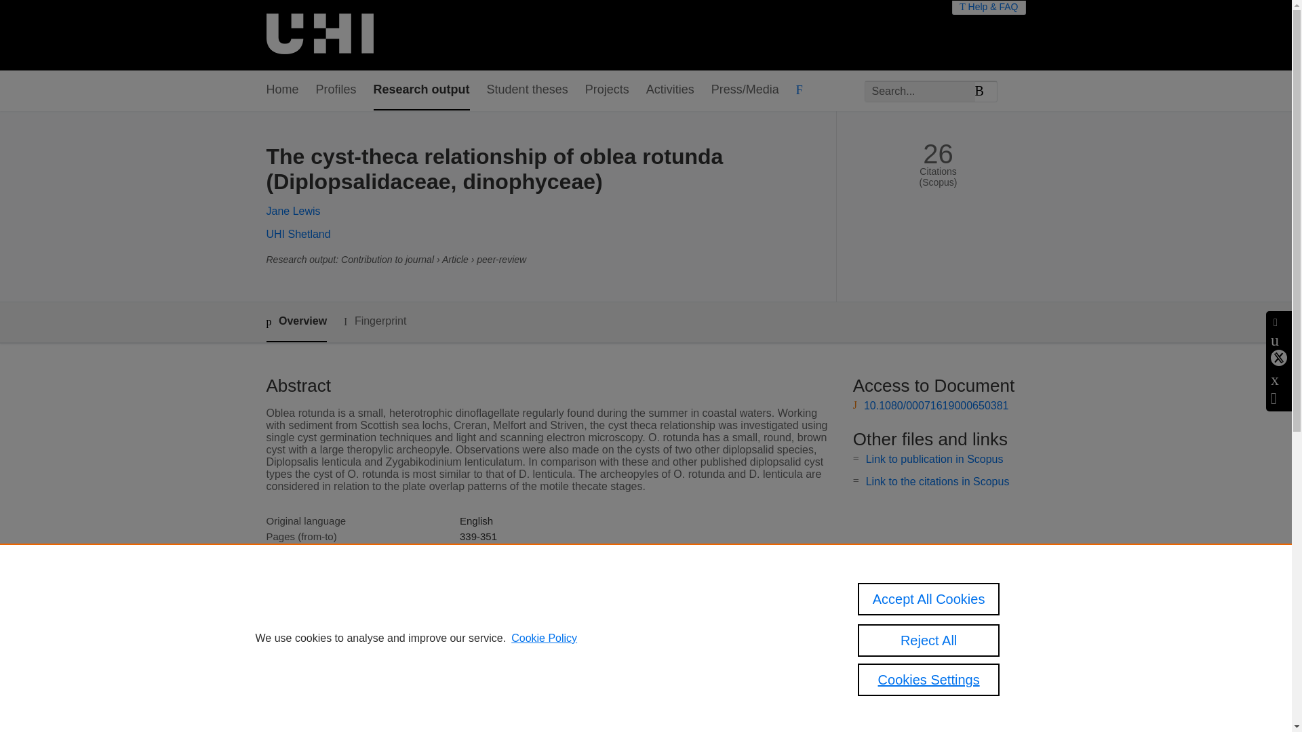 The height and width of the screenshot is (732, 1302). I want to click on Profiles, so click(336, 90).